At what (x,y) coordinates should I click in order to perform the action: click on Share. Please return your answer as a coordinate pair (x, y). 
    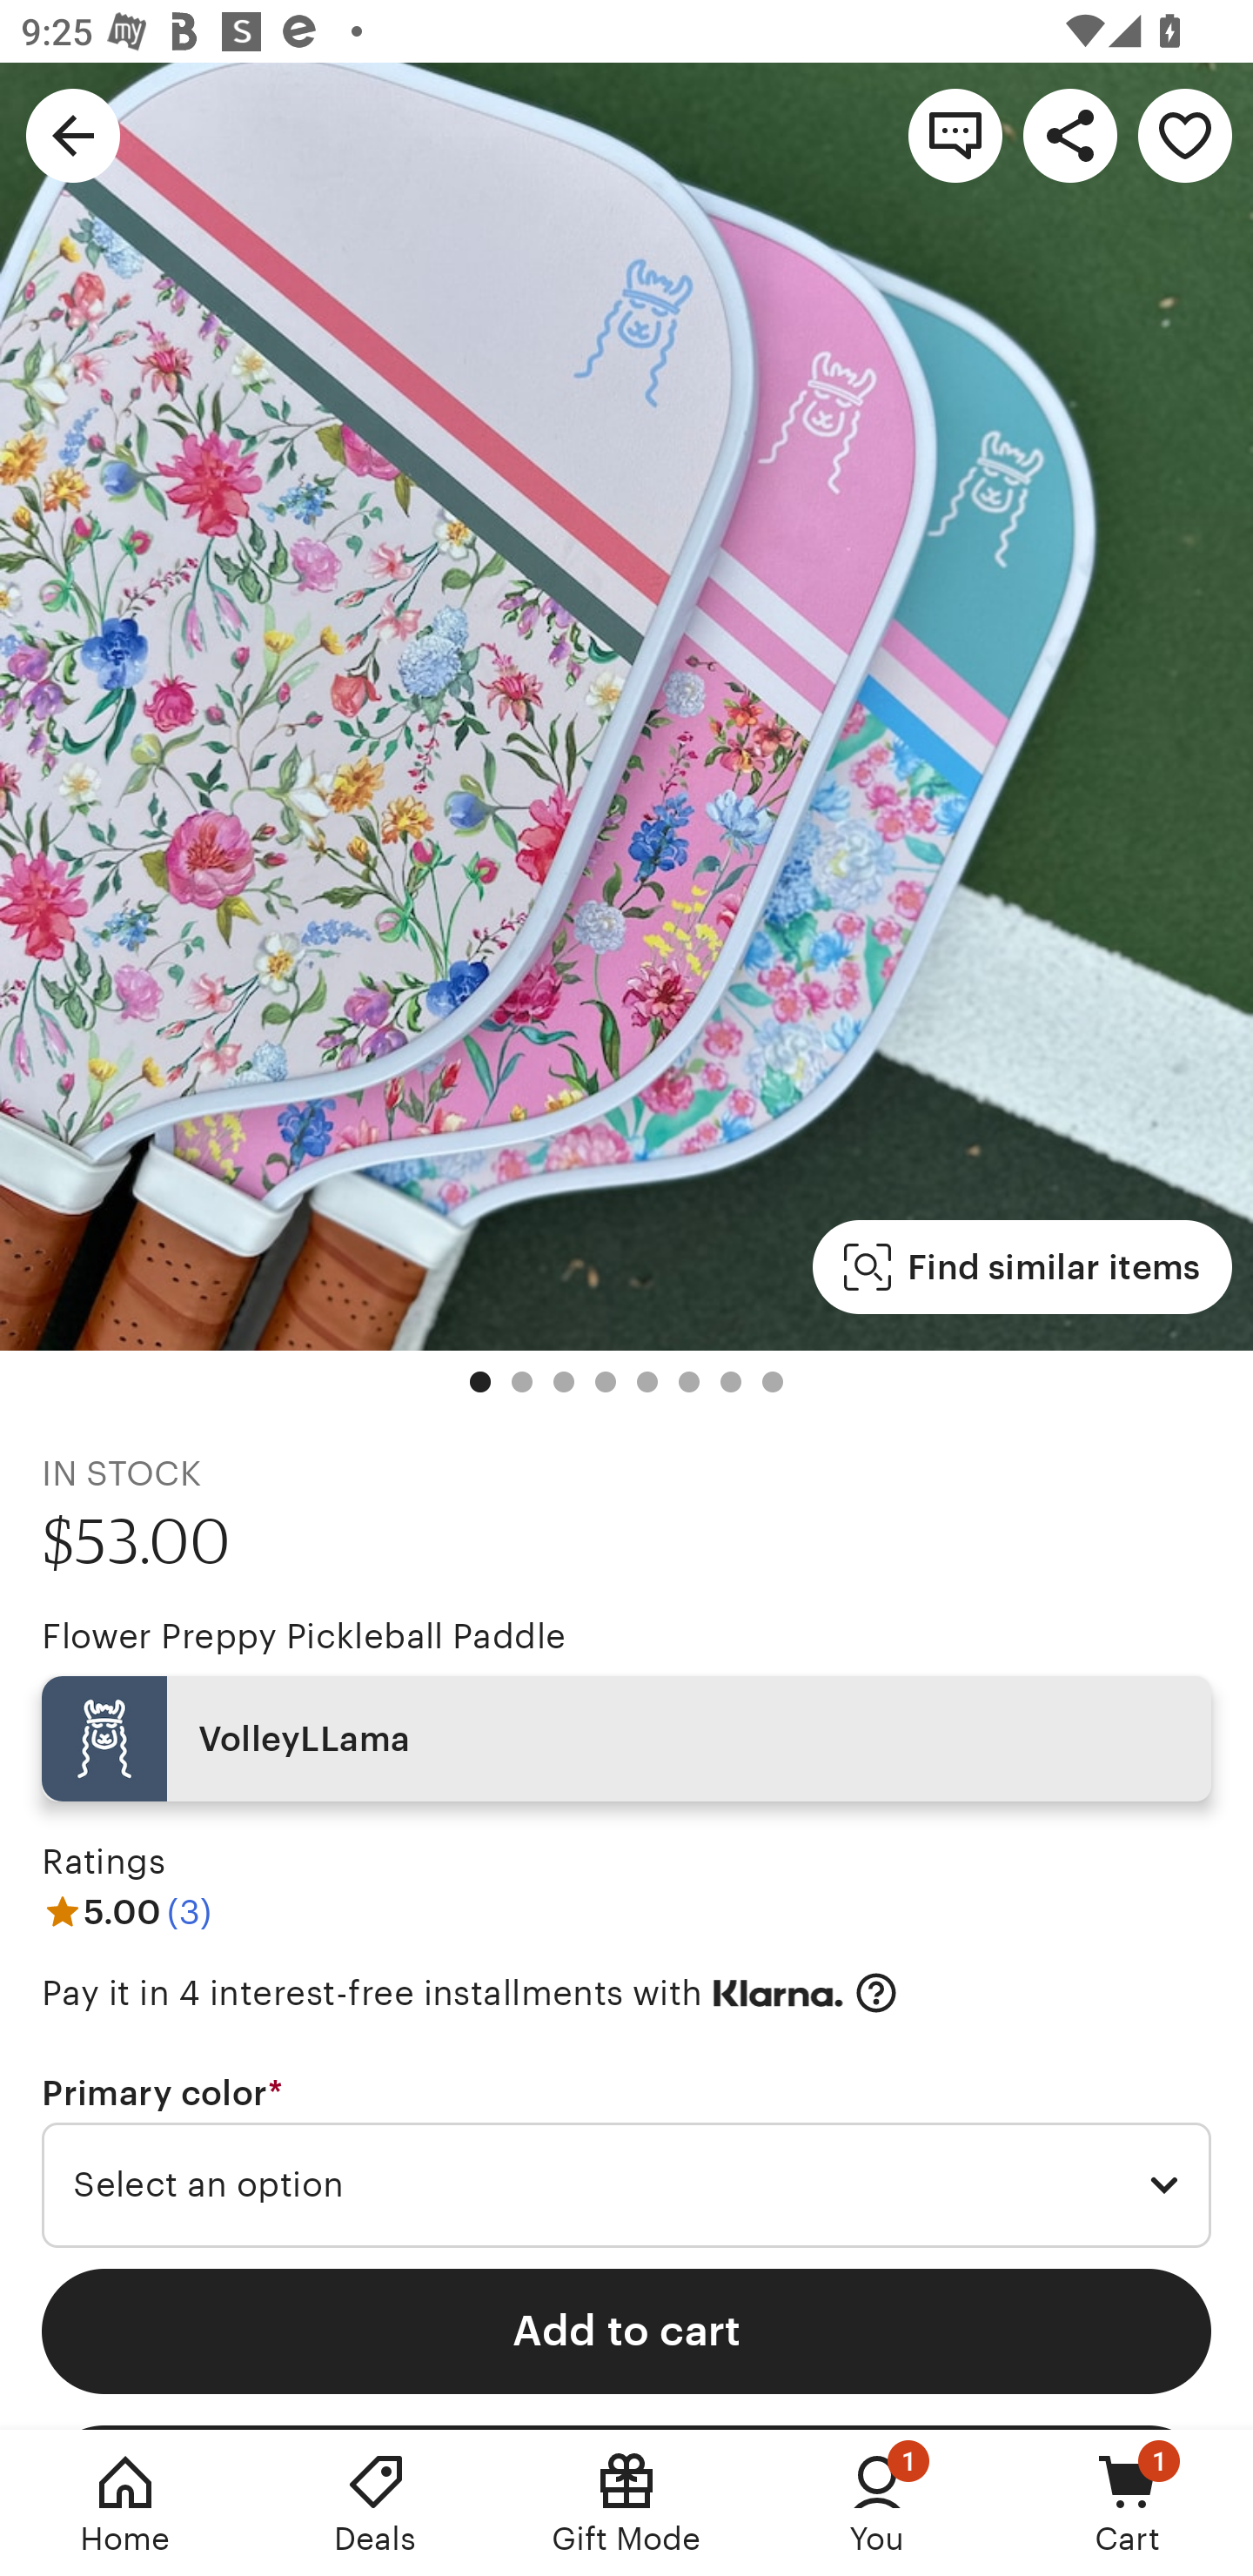
    Looking at the image, I should click on (1070, 134).